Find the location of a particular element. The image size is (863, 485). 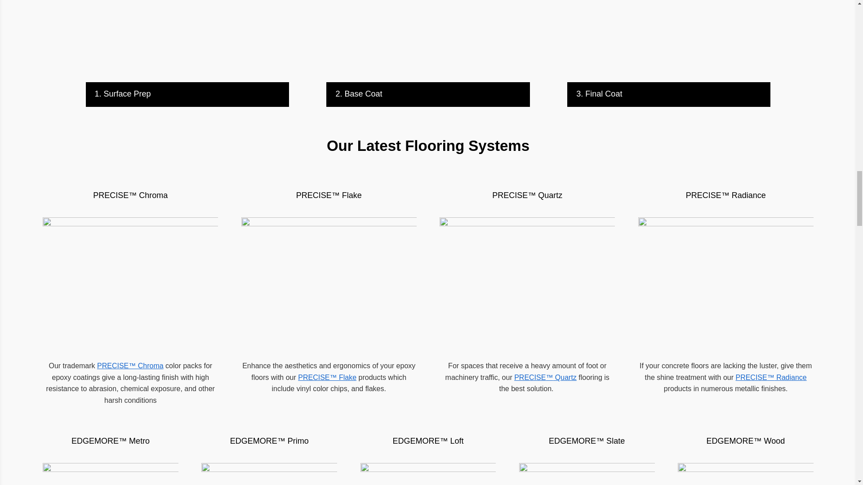

Landen KC Church after is located at coordinates (669, 41).